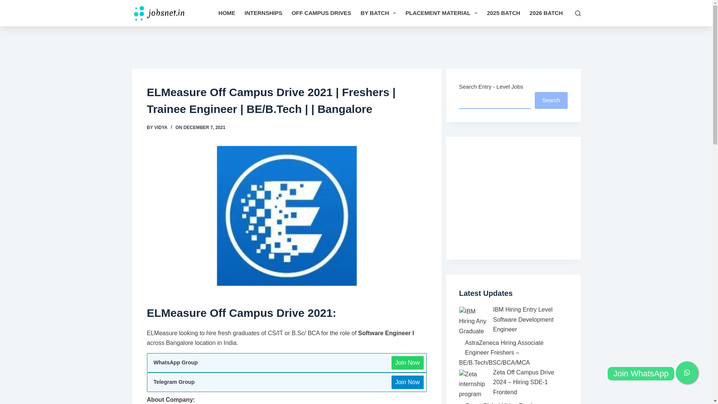 The height and width of the screenshot is (404, 718). Describe the element at coordinates (161, 127) in the screenshot. I see `Posts by Vidya` at that location.